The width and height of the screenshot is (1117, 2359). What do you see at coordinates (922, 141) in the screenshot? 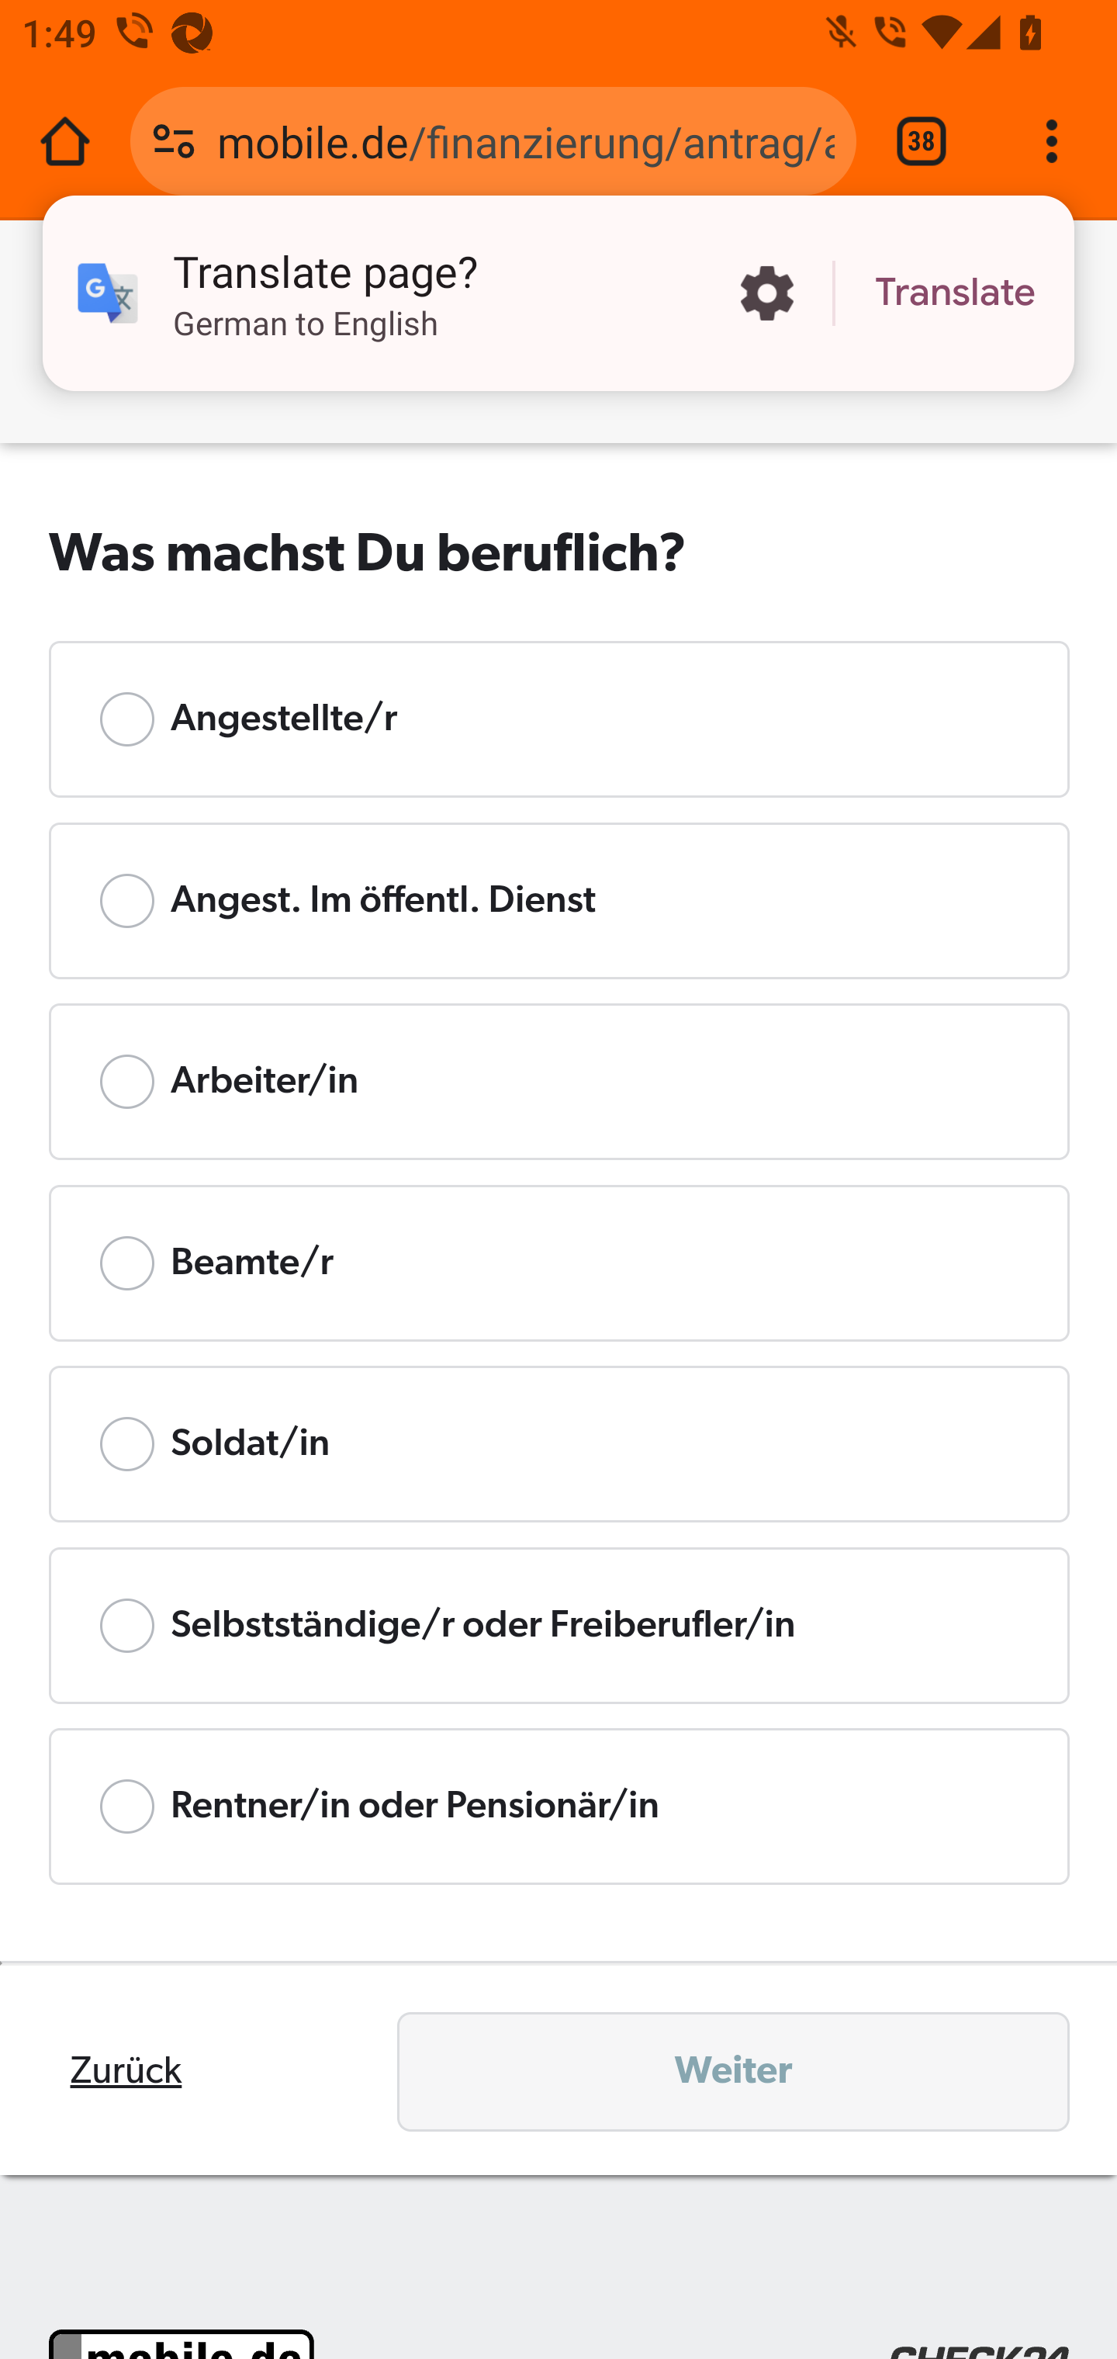
I see `Switch or close tabs` at bounding box center [922, 141].